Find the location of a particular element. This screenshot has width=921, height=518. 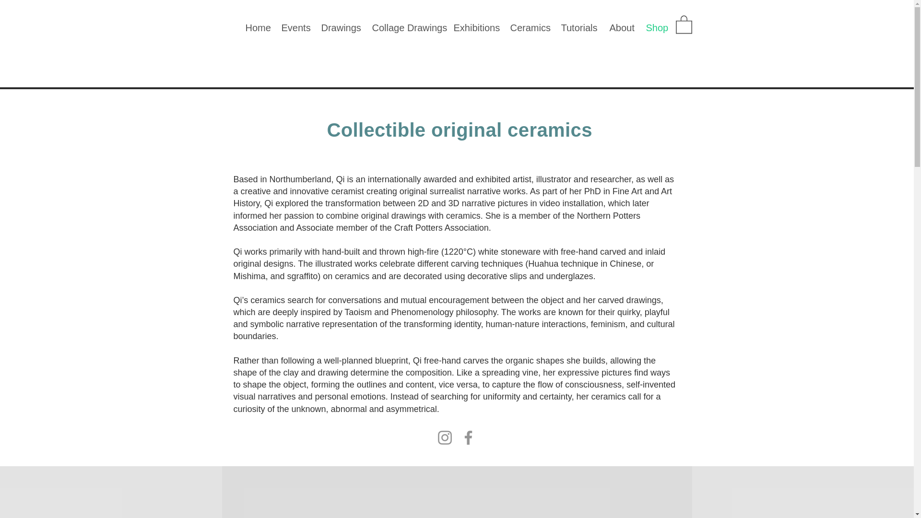

Events is located at coordinates (294, 28).